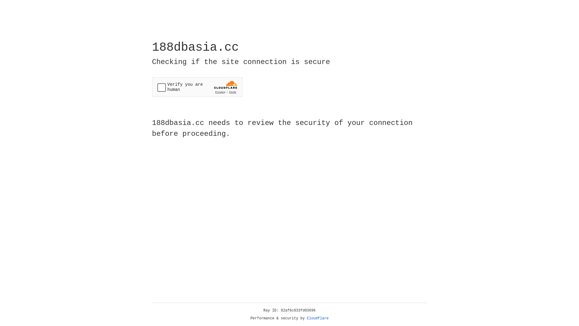  Describe the element at coordinates (197, 87) in the screenshot. I see `Widget containing a Cloudflare security challenge` at that location.